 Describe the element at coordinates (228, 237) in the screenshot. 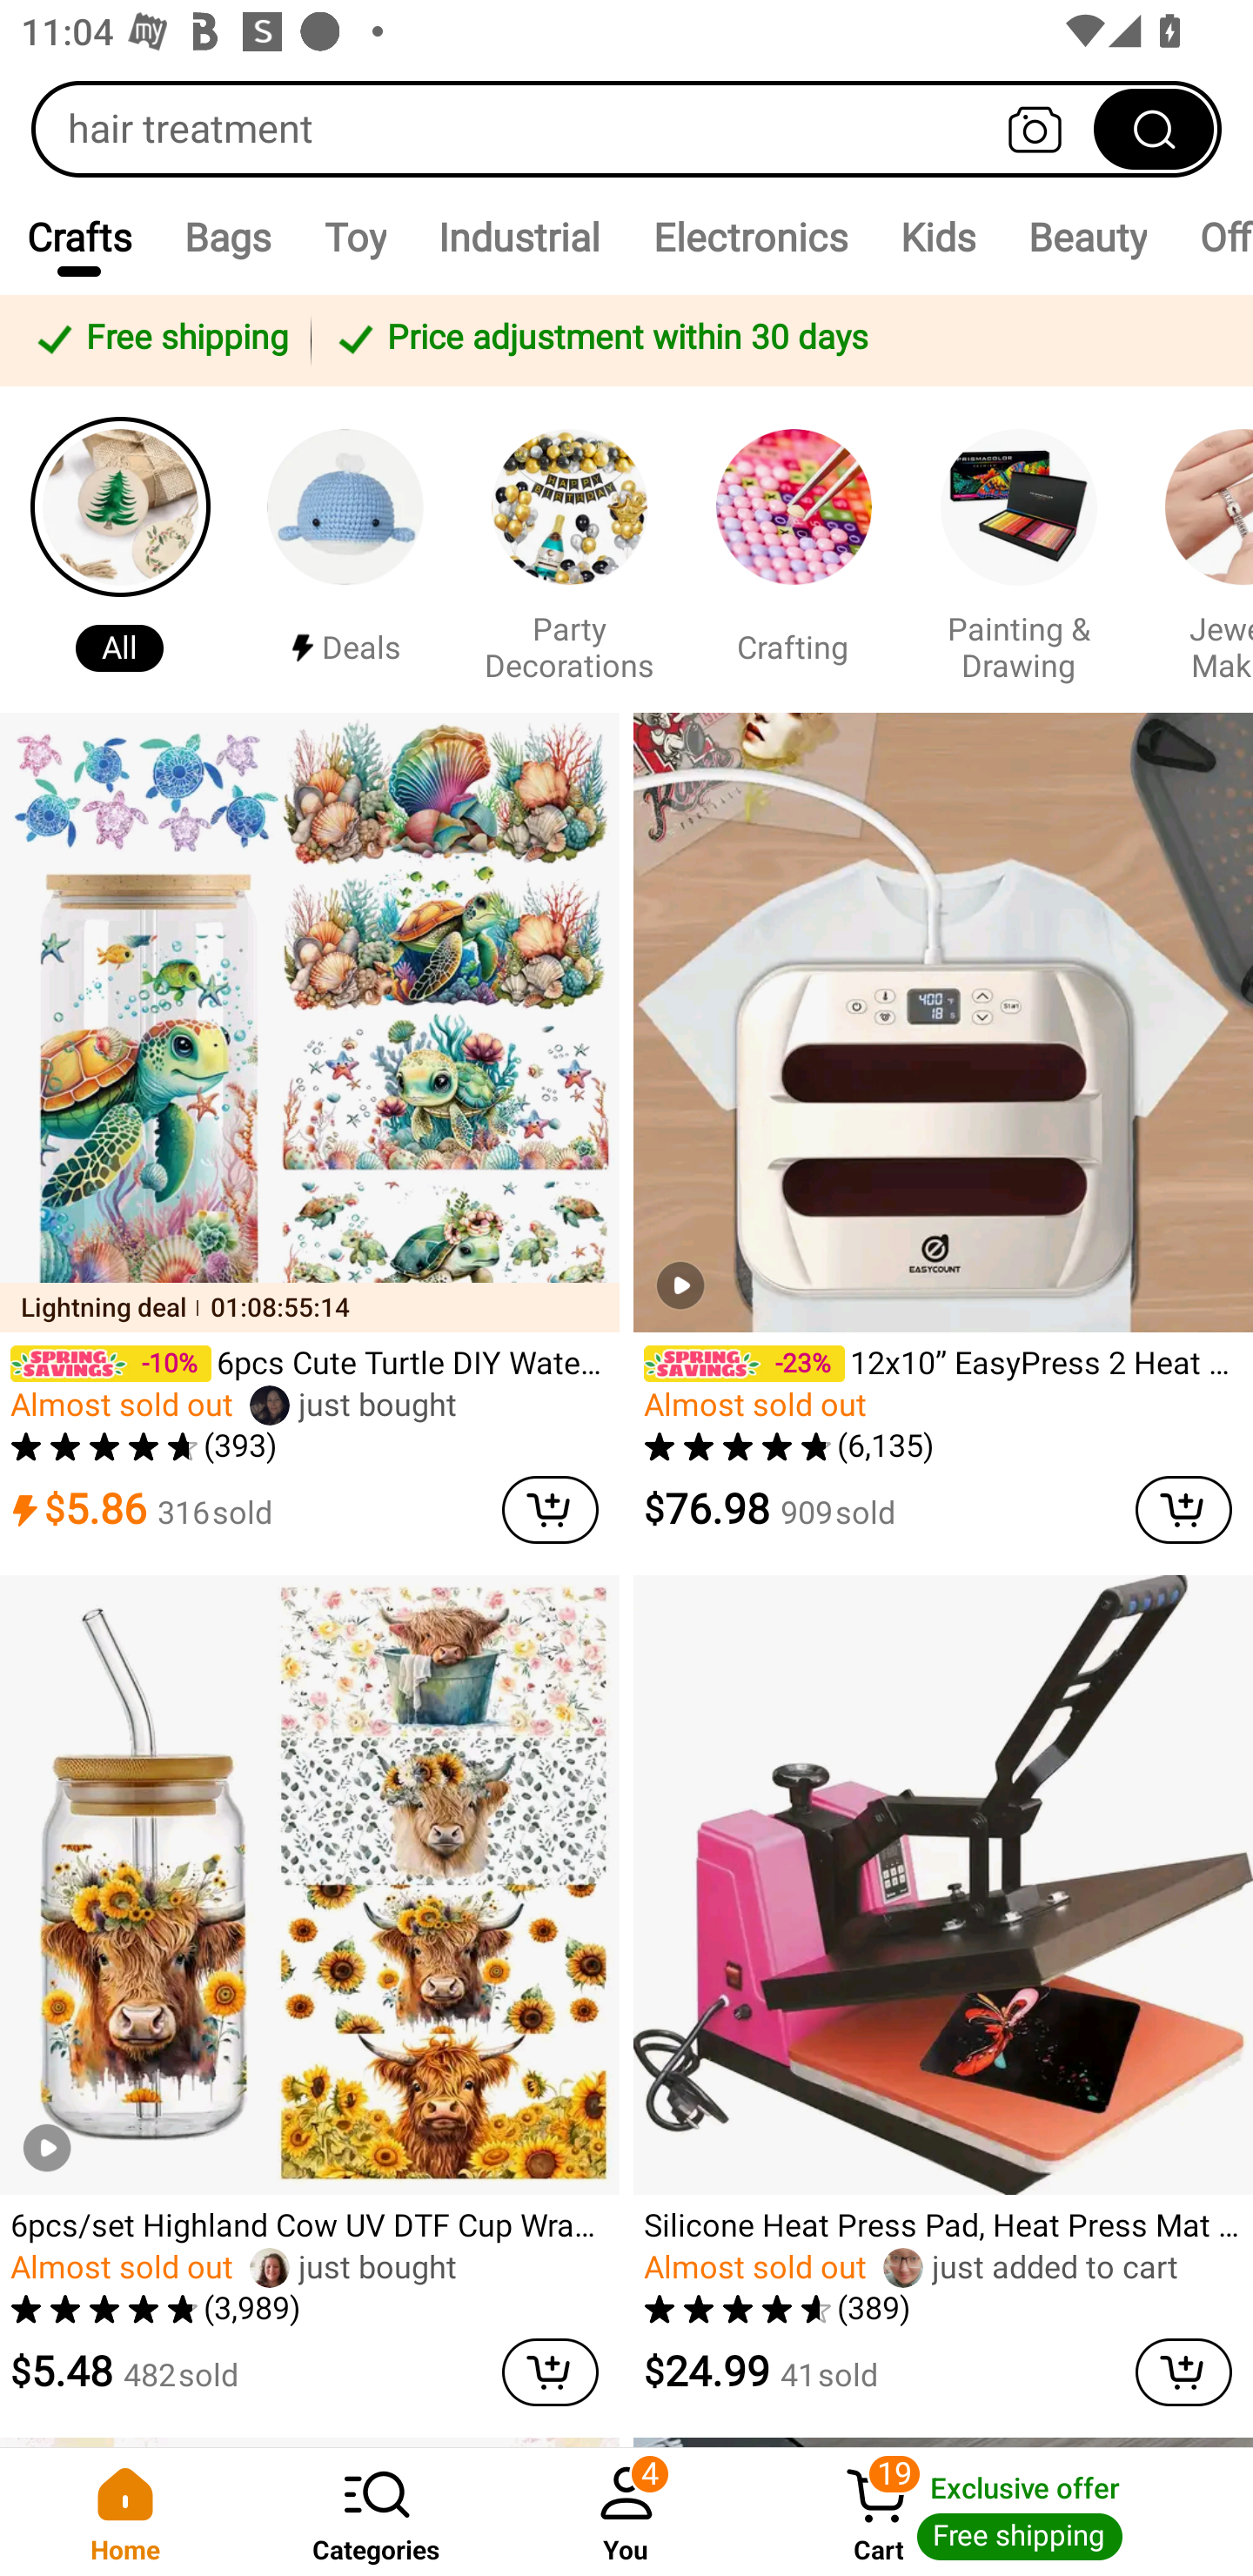

I see `Bags` at that location.